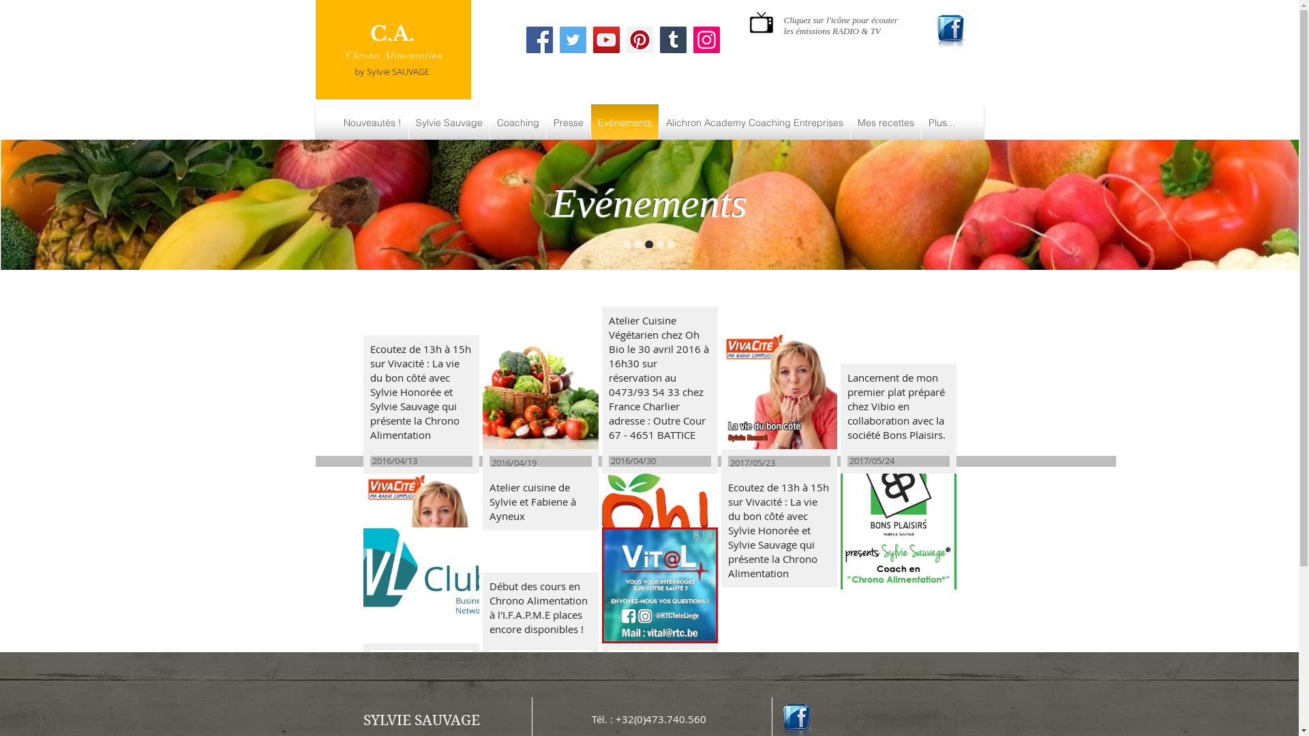 The height and width of the screenshot is (736, 1309). What do you see at coordinates (755, 123) in the screenshot?
I see `Alichron Academy Coaching Entreprises` at bounding box center [755, 123].